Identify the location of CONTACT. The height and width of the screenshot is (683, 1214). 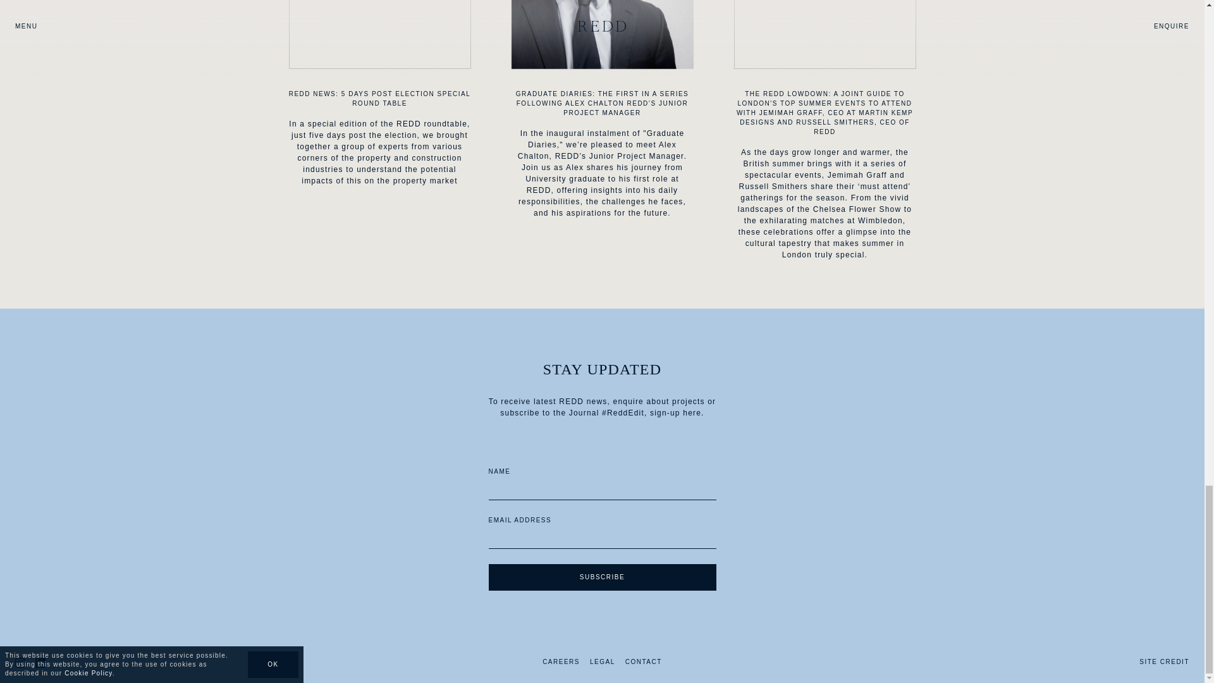
(643, 661).